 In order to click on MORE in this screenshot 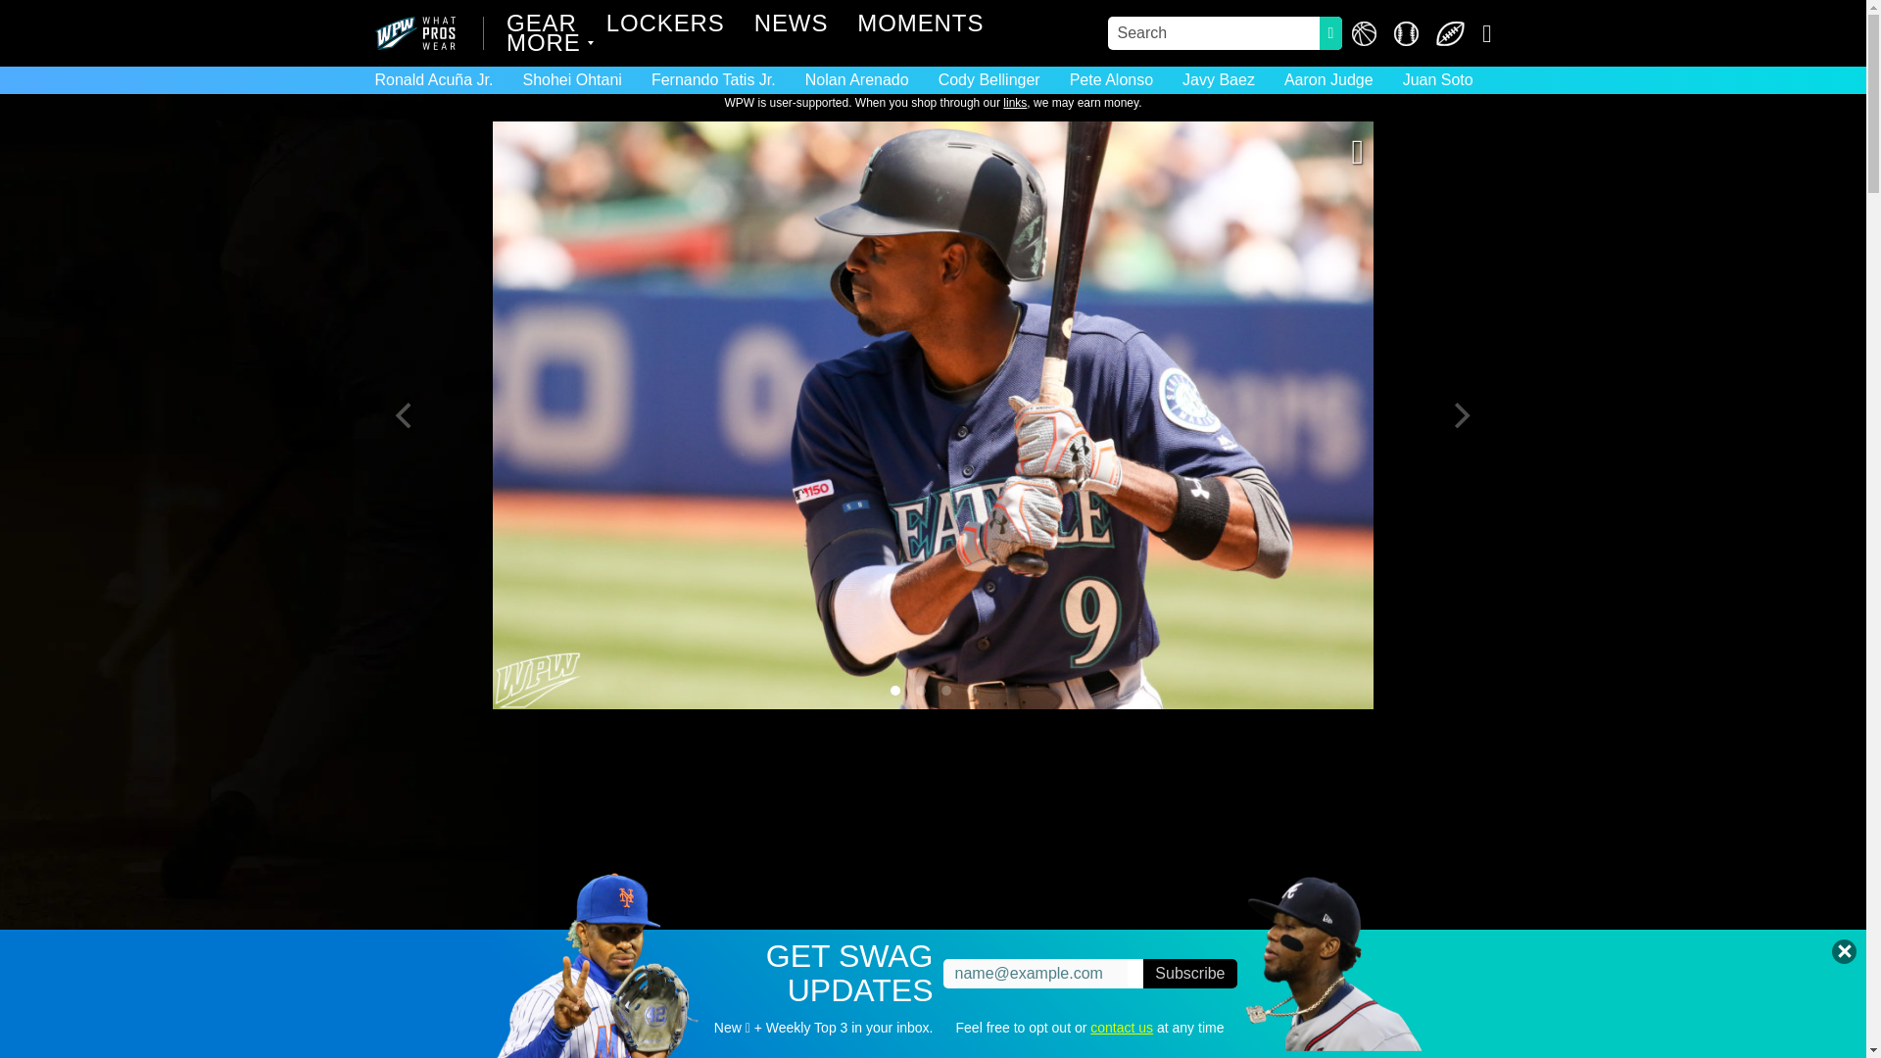, I will do `click(545, 45)`.